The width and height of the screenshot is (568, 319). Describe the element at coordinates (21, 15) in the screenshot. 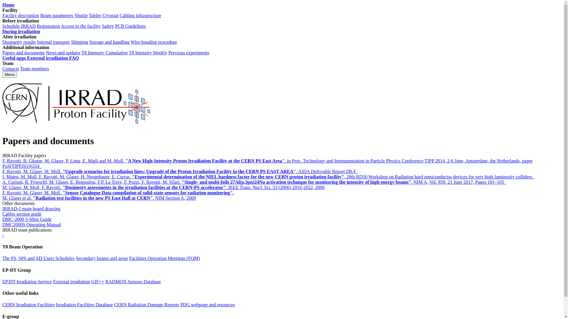

I see `Facility description` at that location.